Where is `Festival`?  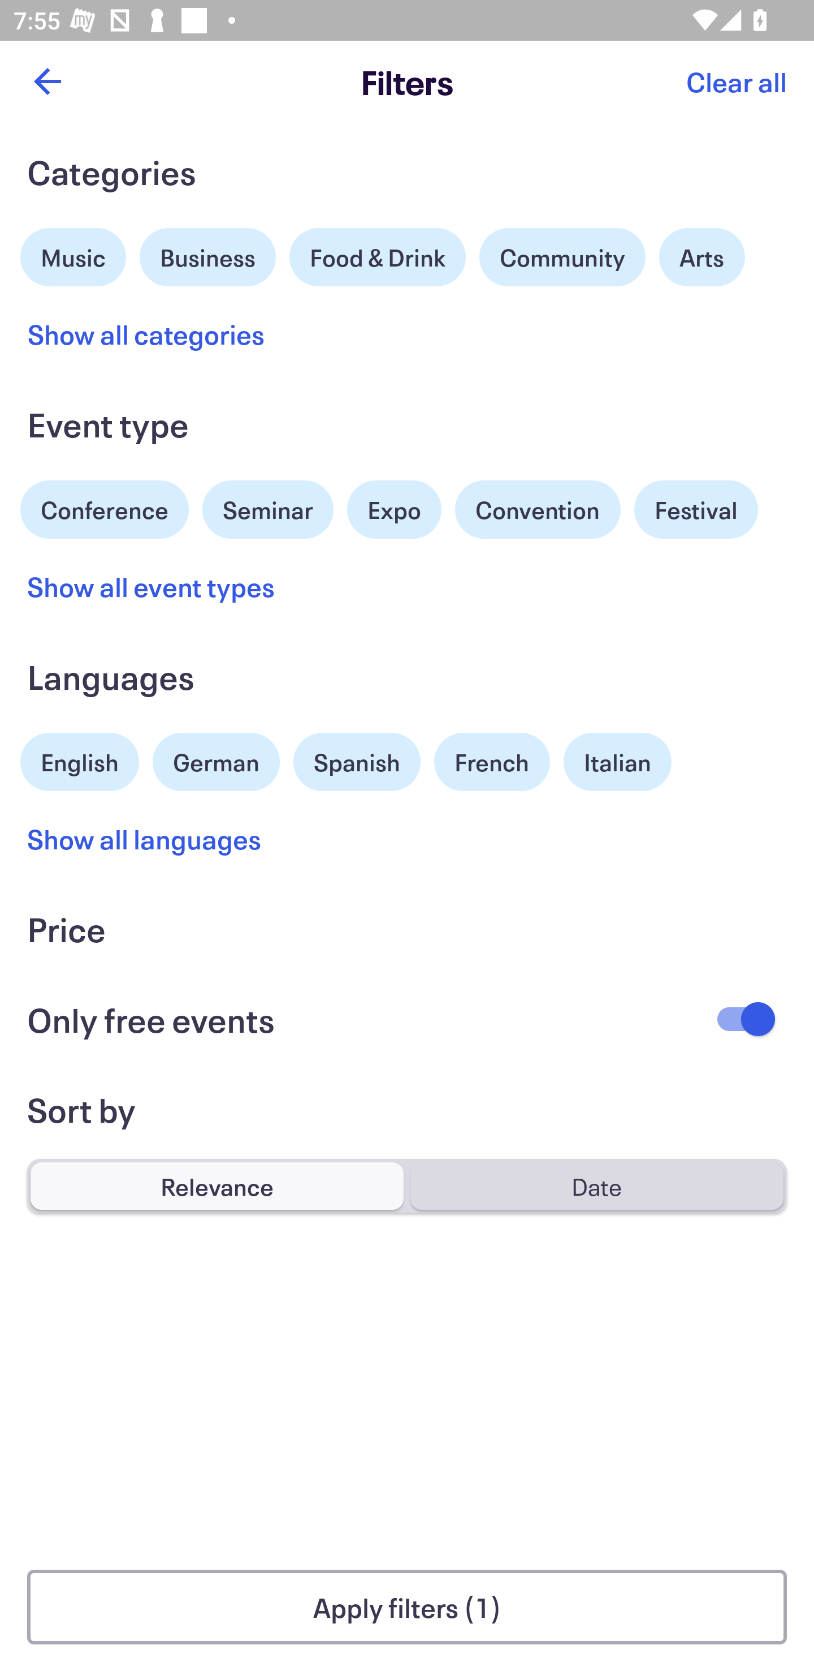
Festival is located at coordinates (695, 509).